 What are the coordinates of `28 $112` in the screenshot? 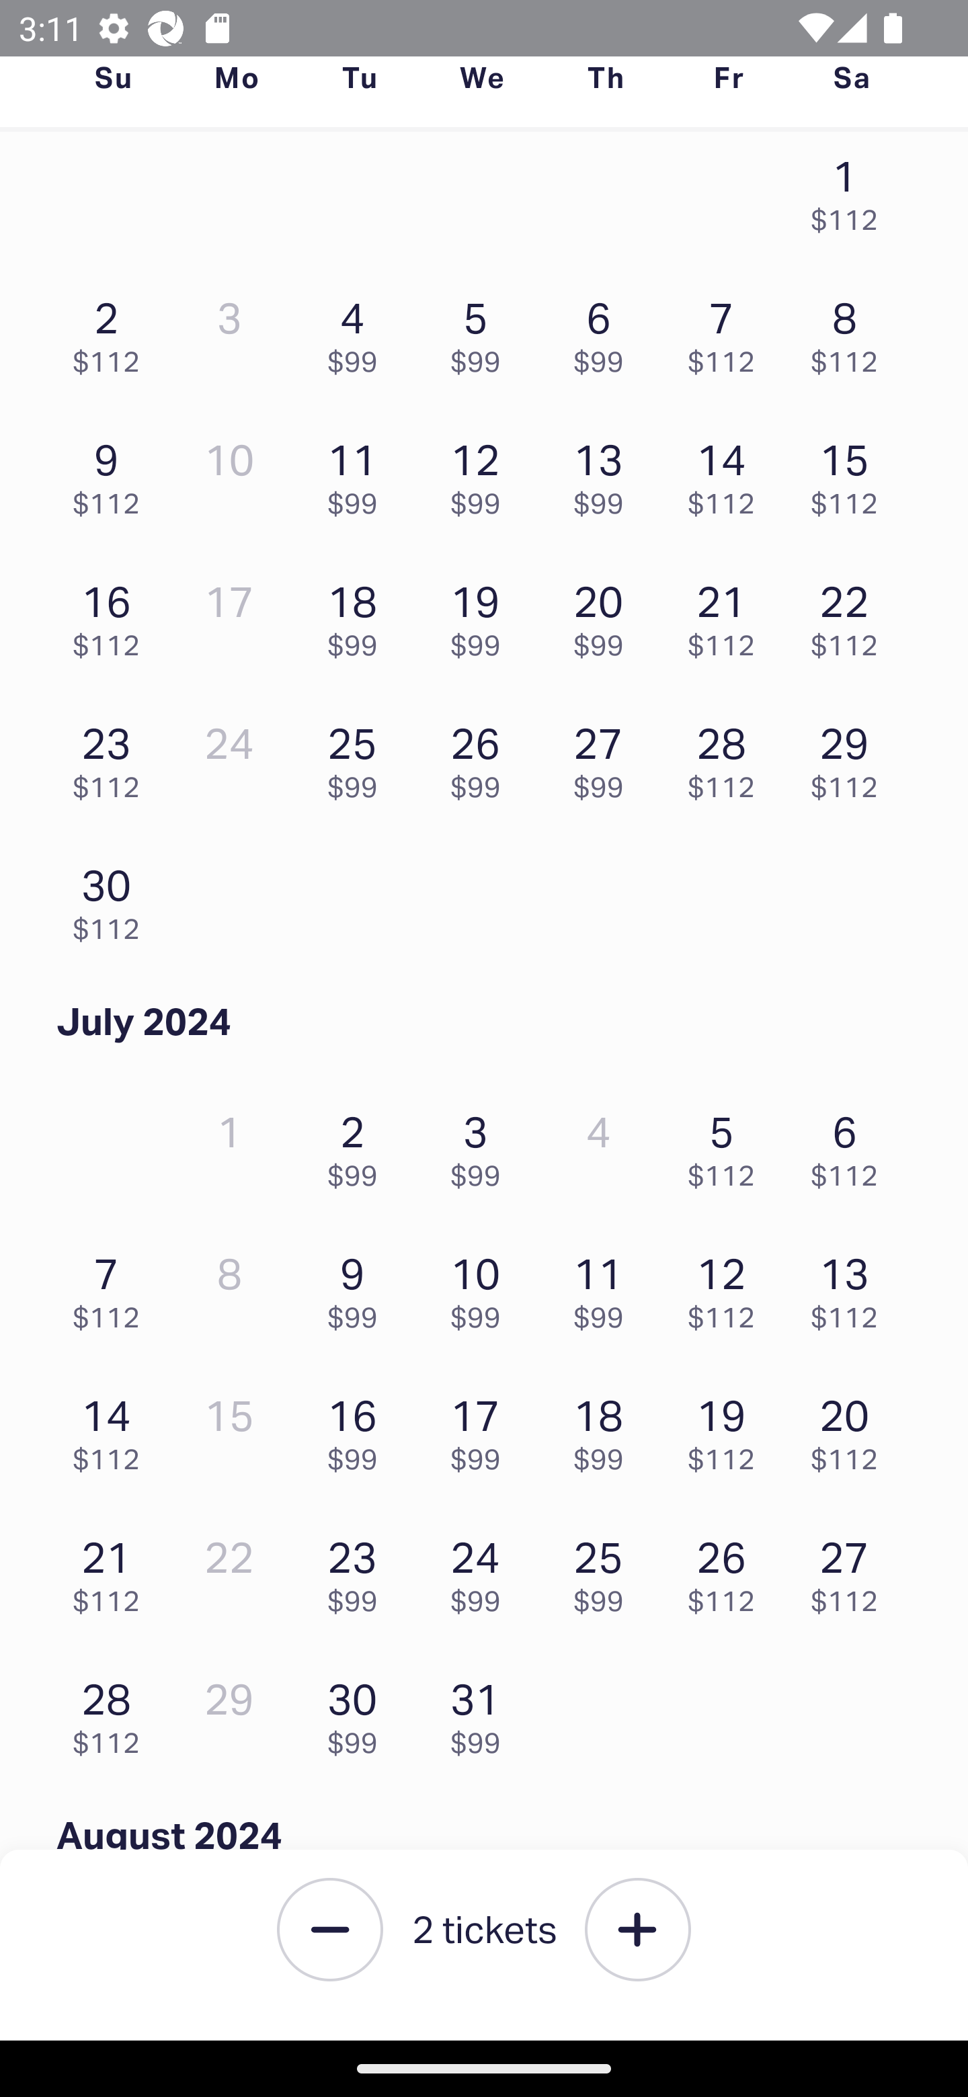 It's located at (728, 755).